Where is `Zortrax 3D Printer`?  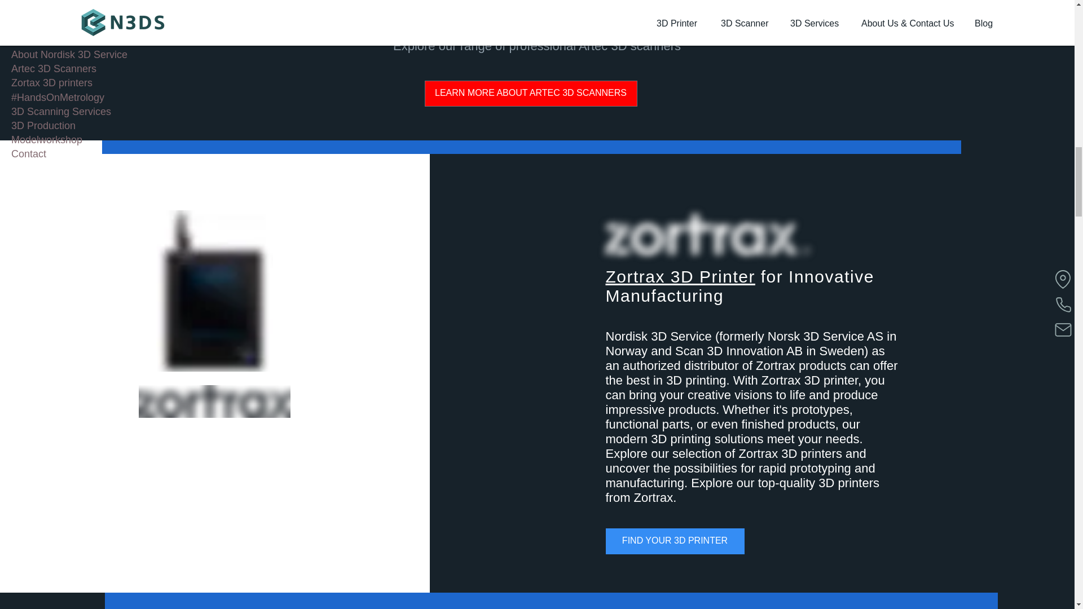
Zortrax 3D Printer is located at coordinates (680, 276).